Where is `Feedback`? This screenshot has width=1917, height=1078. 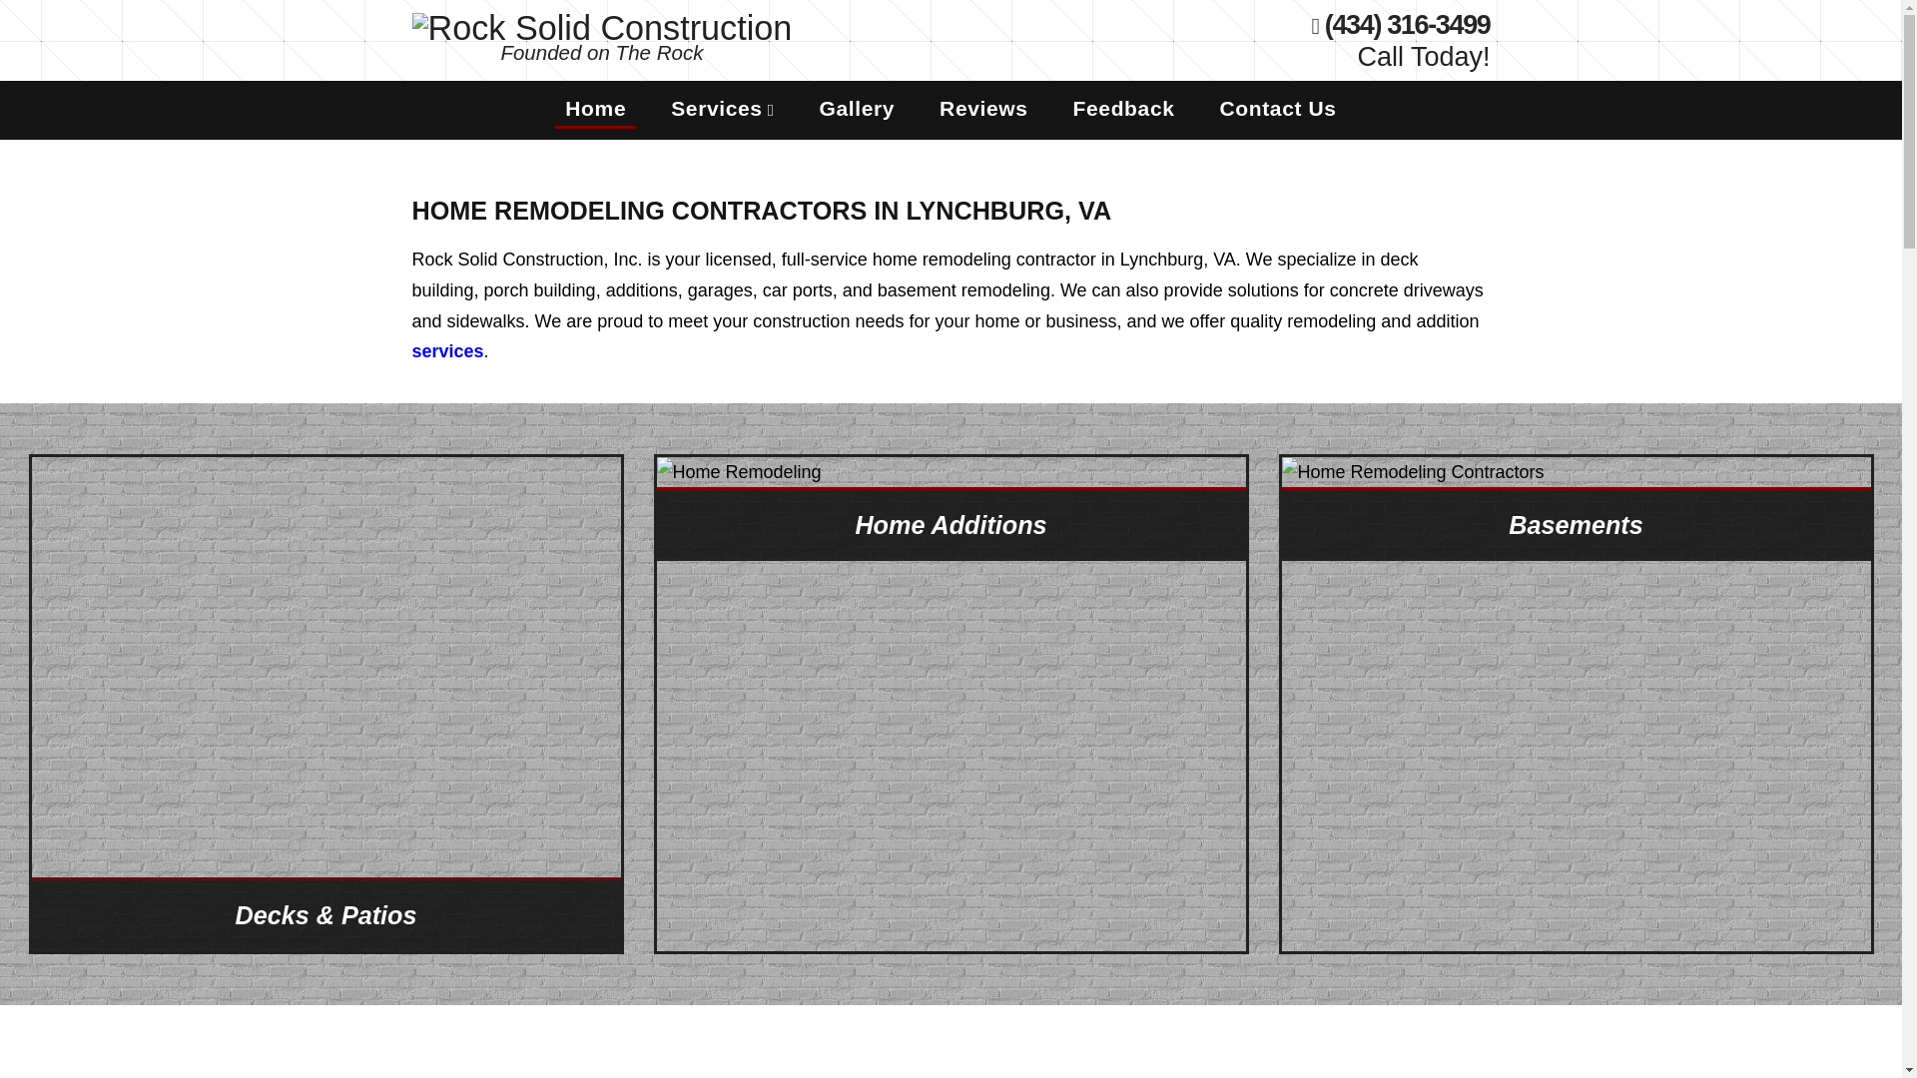 Feedback is located at coordinates (1124, 108).